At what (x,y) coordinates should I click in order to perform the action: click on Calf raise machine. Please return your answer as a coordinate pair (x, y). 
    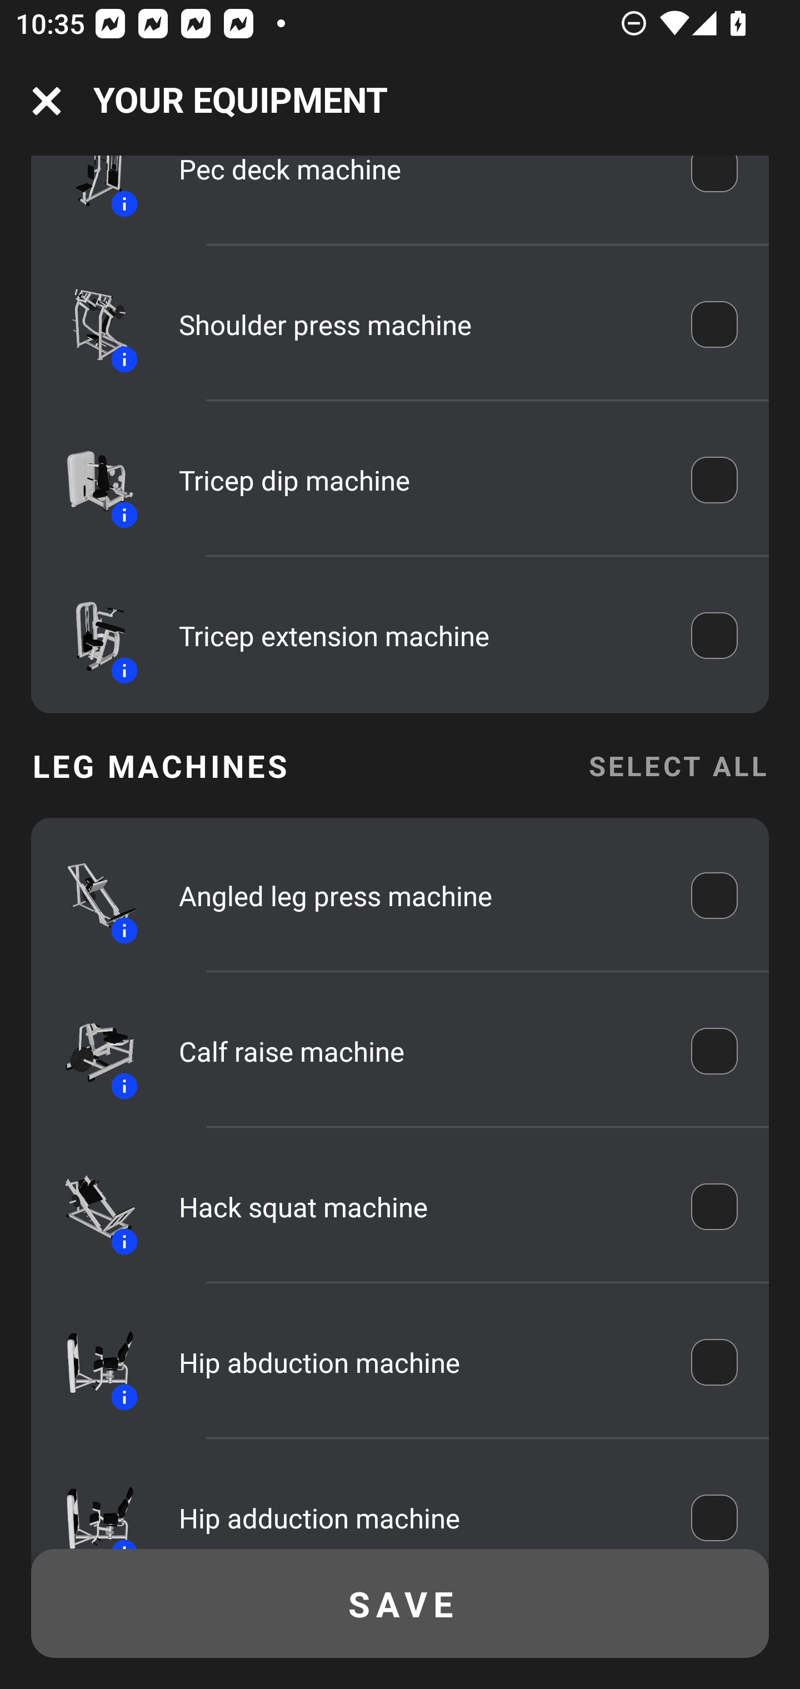
    Looking at the image, I should click on (419, 1051).